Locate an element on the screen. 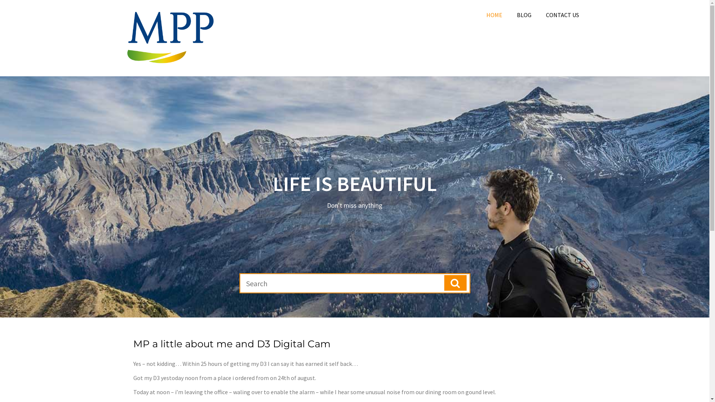 This screenshot has height=402, width=715. Skip to content is located at coordinates (0, 0).